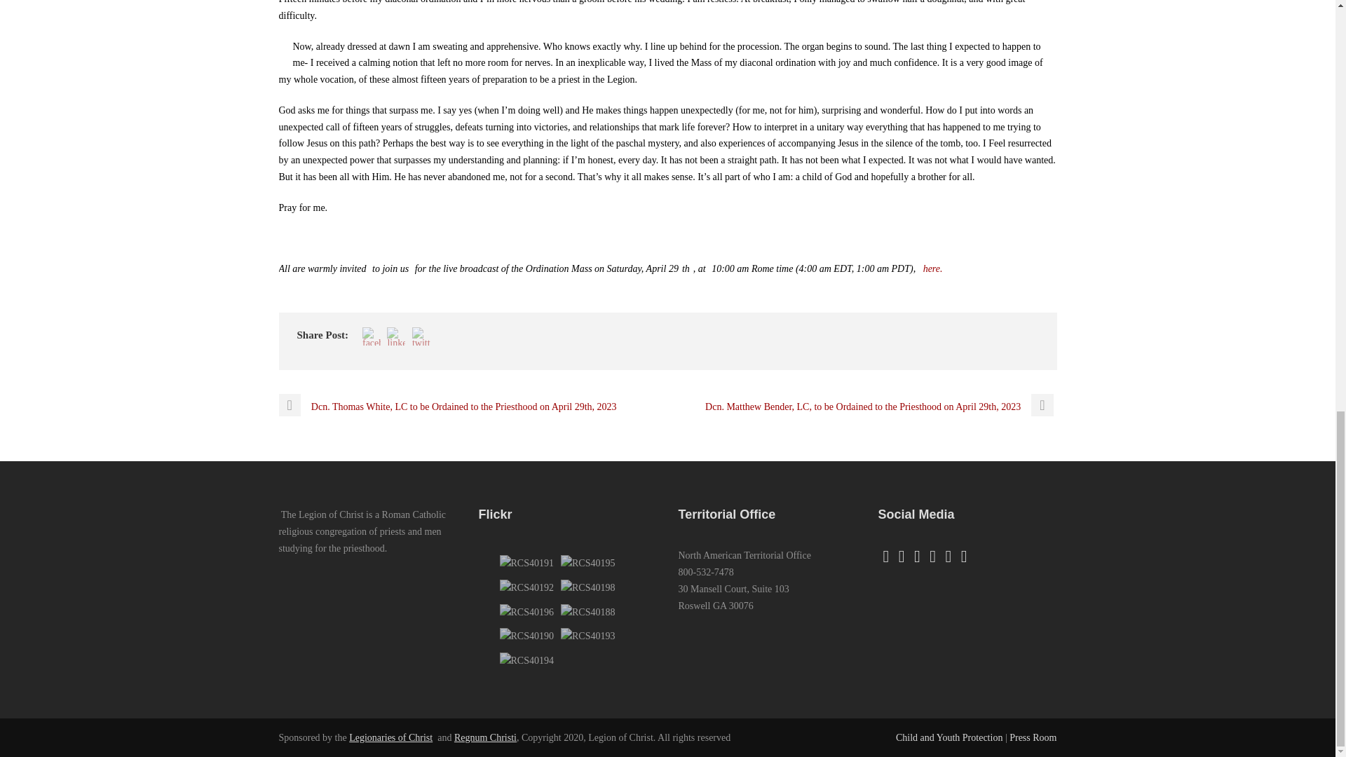 The height and width of the screenshot is (757, 1346). I want to click on RCS40195, so click(587, 563).